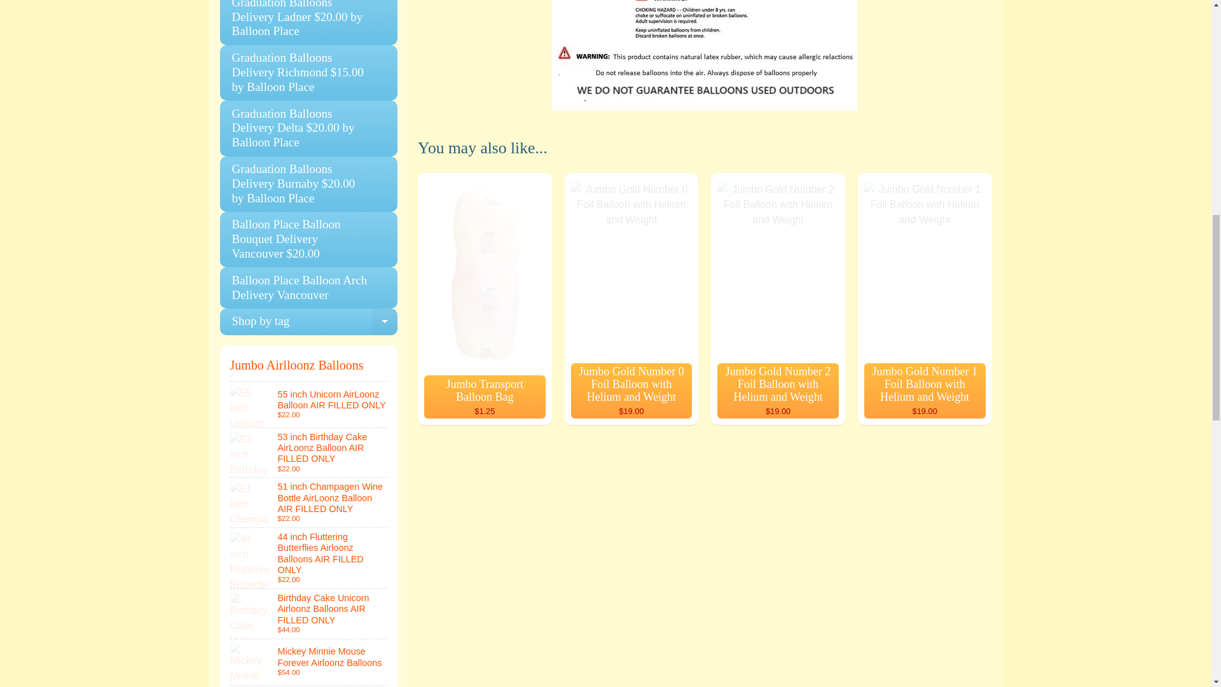 The height and width of the screenshot is (687, 1221). What do you see at coordinates (309, 405) in the screenshot?
I see `55 inch Unicorn AirLoonz Balloon AIR FILLED ONLY` at bounding box center [309, 405].